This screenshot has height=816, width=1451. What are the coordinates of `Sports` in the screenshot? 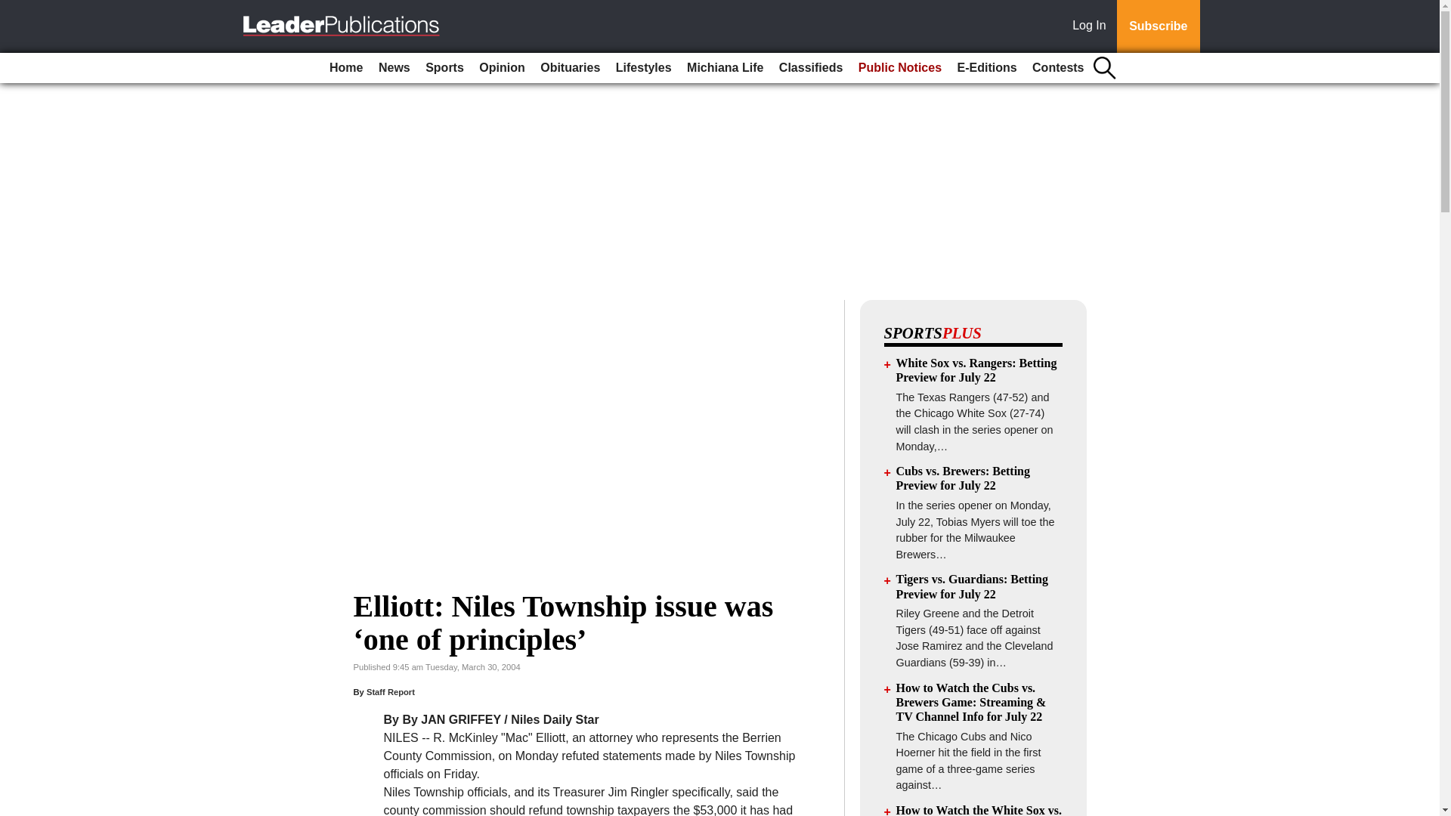 It's located at (444, 68).